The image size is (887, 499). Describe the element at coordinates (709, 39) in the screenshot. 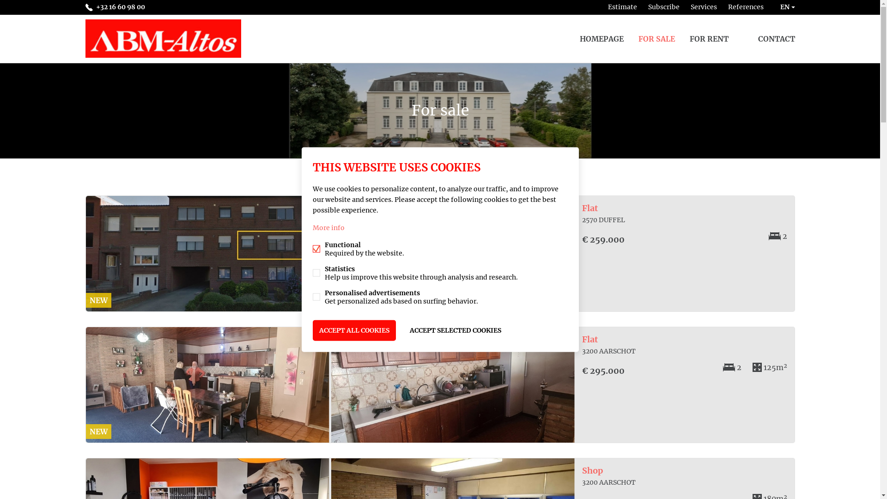

I see `FOR RENT` at that location.